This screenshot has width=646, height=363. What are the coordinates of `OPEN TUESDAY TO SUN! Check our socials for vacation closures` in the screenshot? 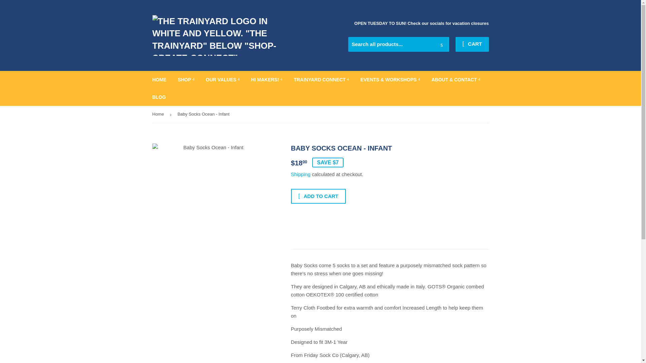 It's located at (421, 24).